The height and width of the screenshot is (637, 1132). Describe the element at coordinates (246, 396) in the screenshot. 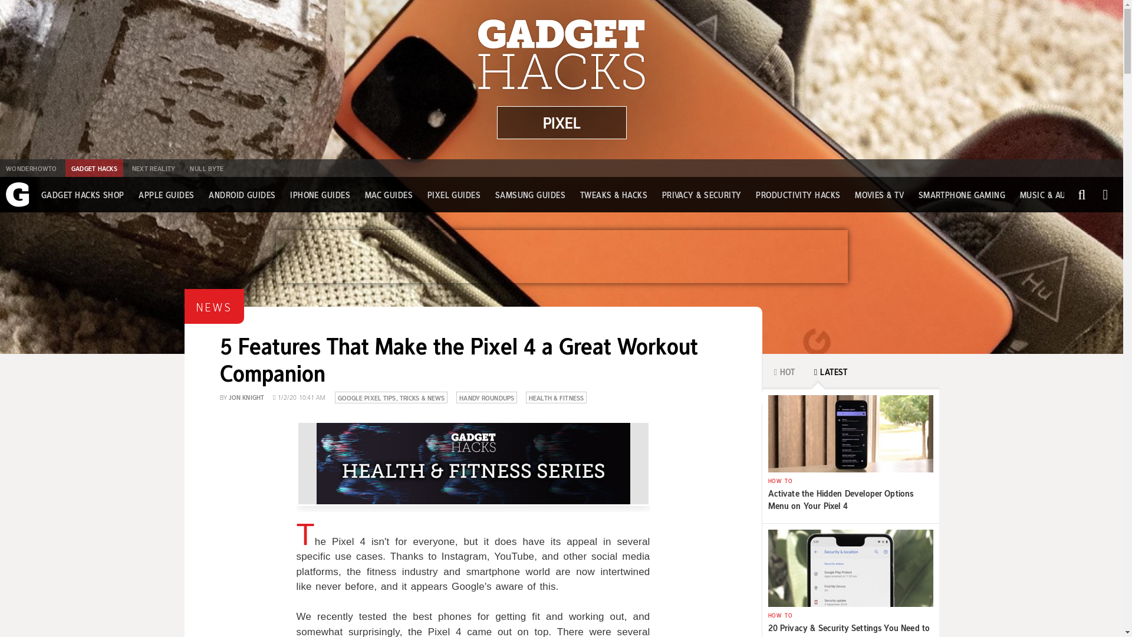

I see `JON KNIGHT` at that location.